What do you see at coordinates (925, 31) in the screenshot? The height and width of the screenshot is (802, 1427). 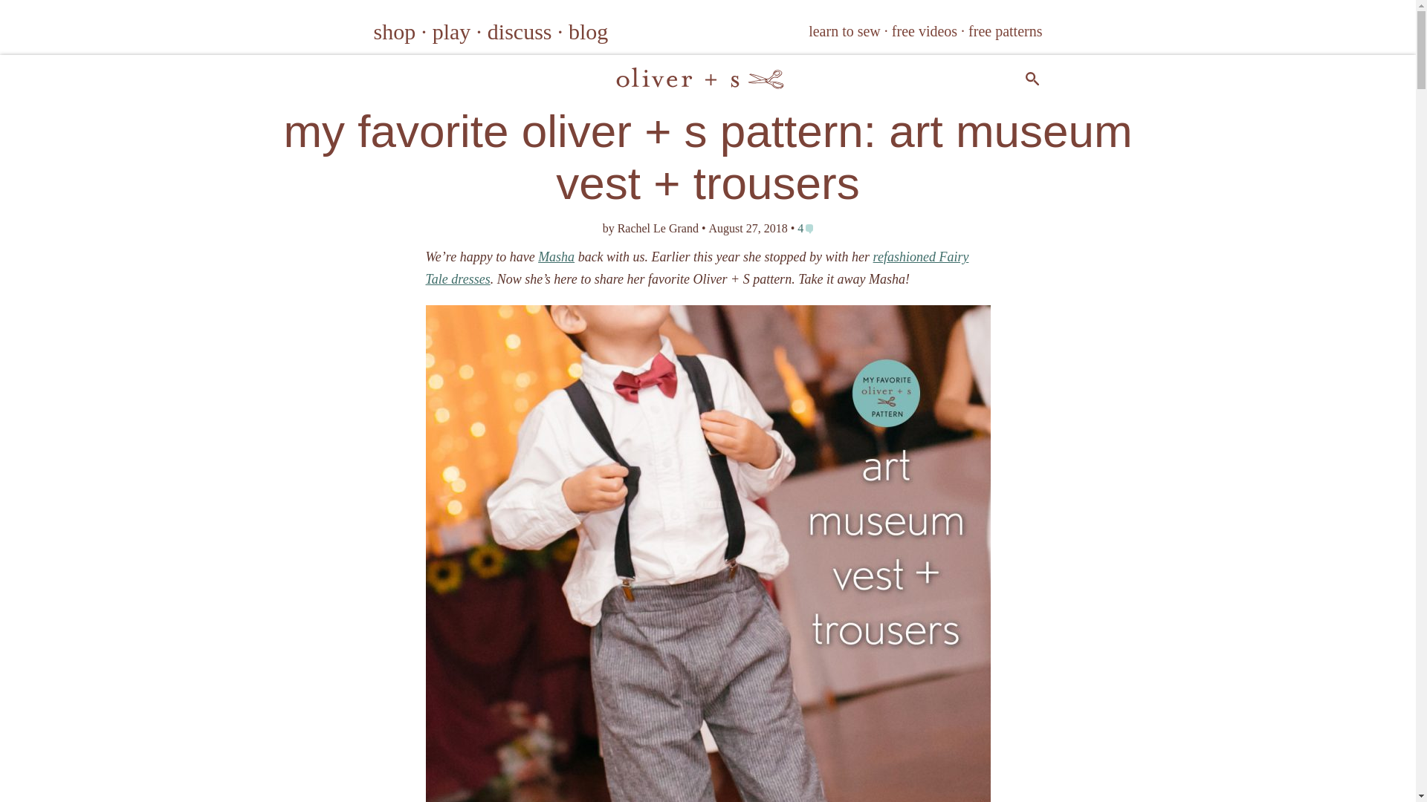 I see `free videos` at bounding box center [925, 31].